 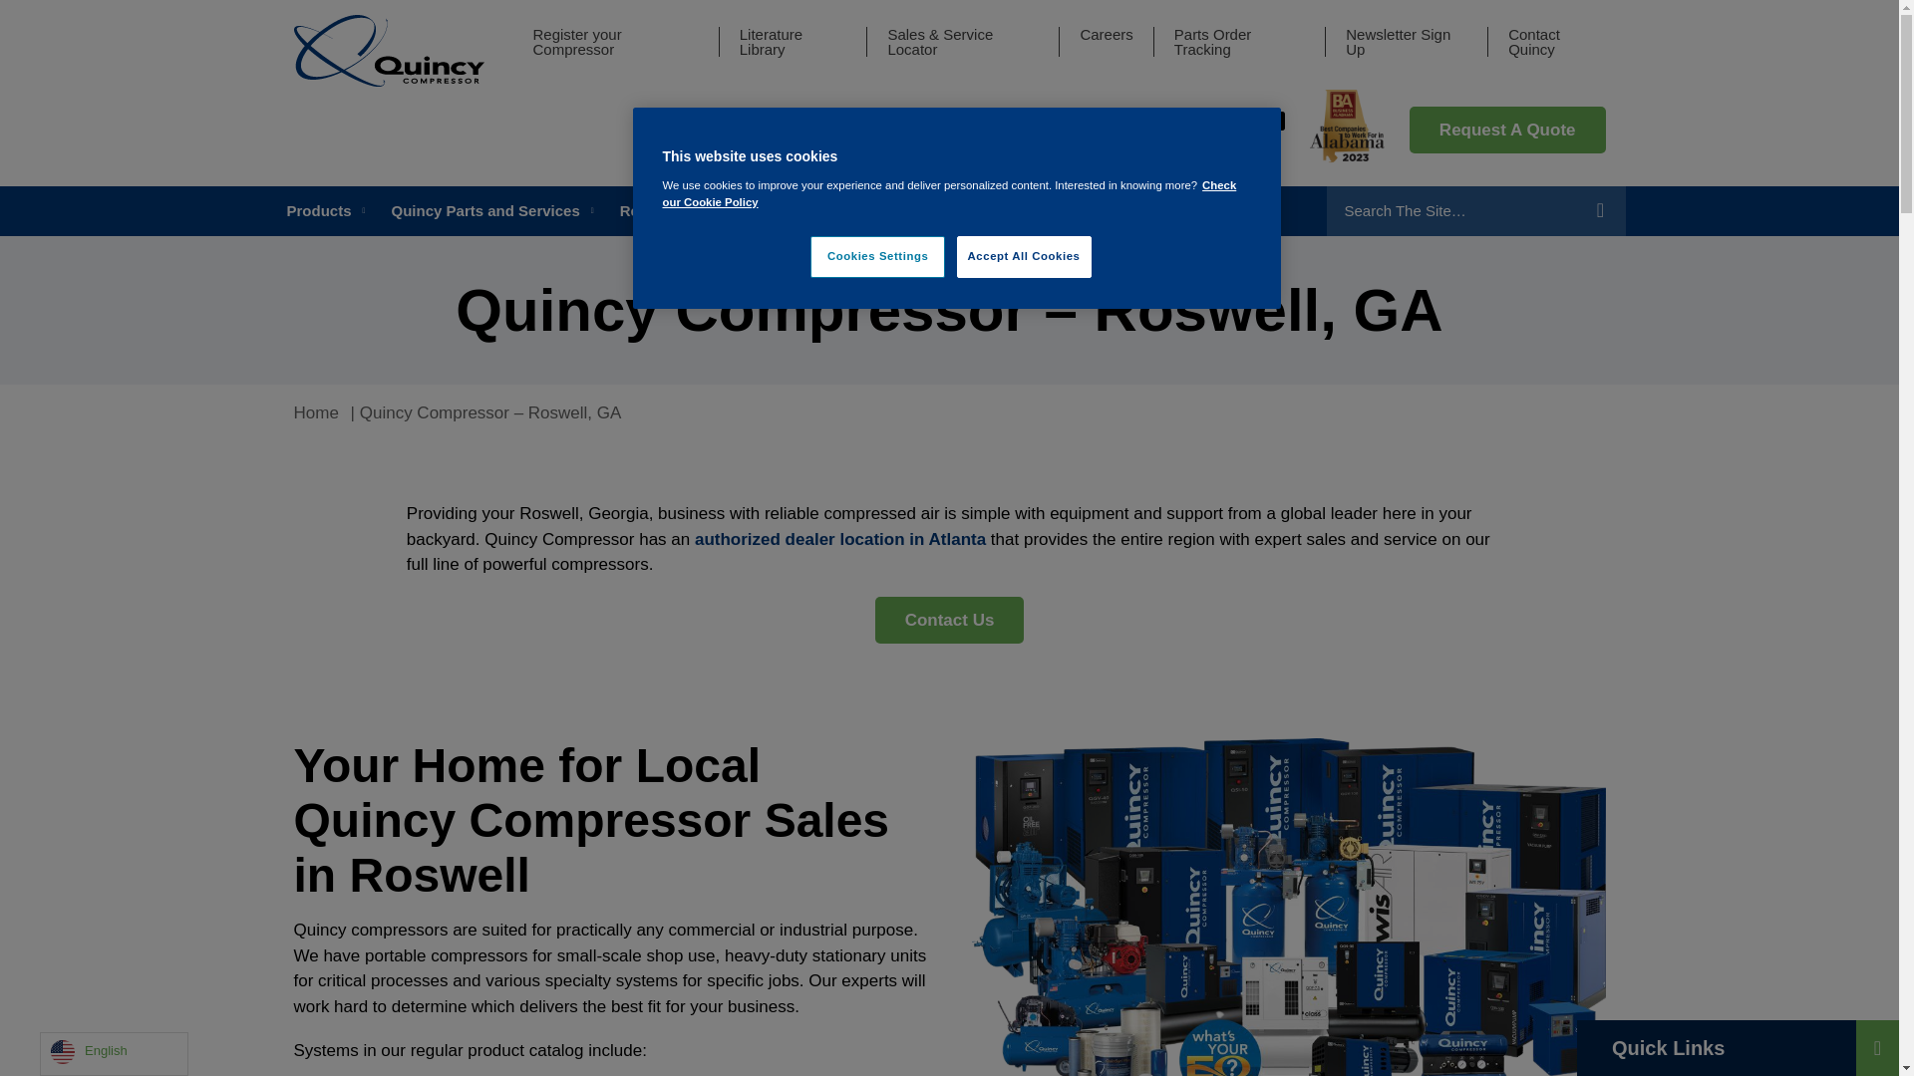 I want to click on Literature Library, so click(x=794, y=42).